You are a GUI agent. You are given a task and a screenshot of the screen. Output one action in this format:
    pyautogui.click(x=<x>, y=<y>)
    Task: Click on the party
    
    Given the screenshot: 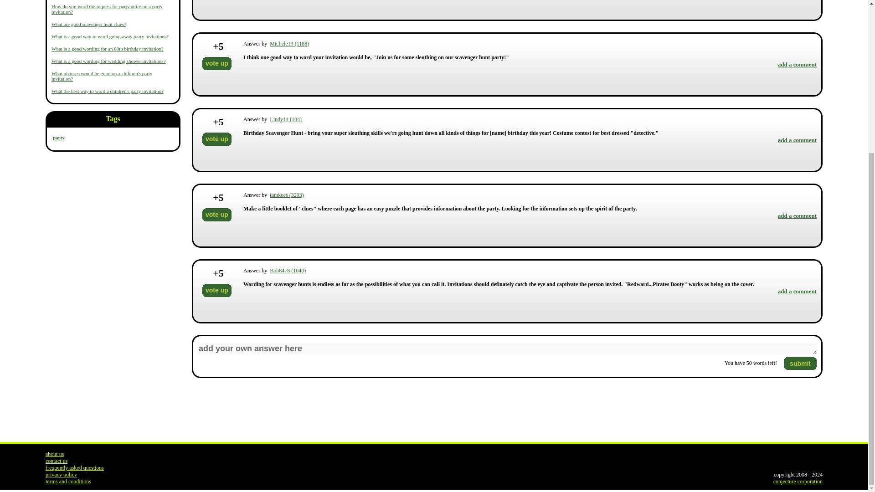 What is the action you would take?
    pyautogui.click(x=58, y=137)
    